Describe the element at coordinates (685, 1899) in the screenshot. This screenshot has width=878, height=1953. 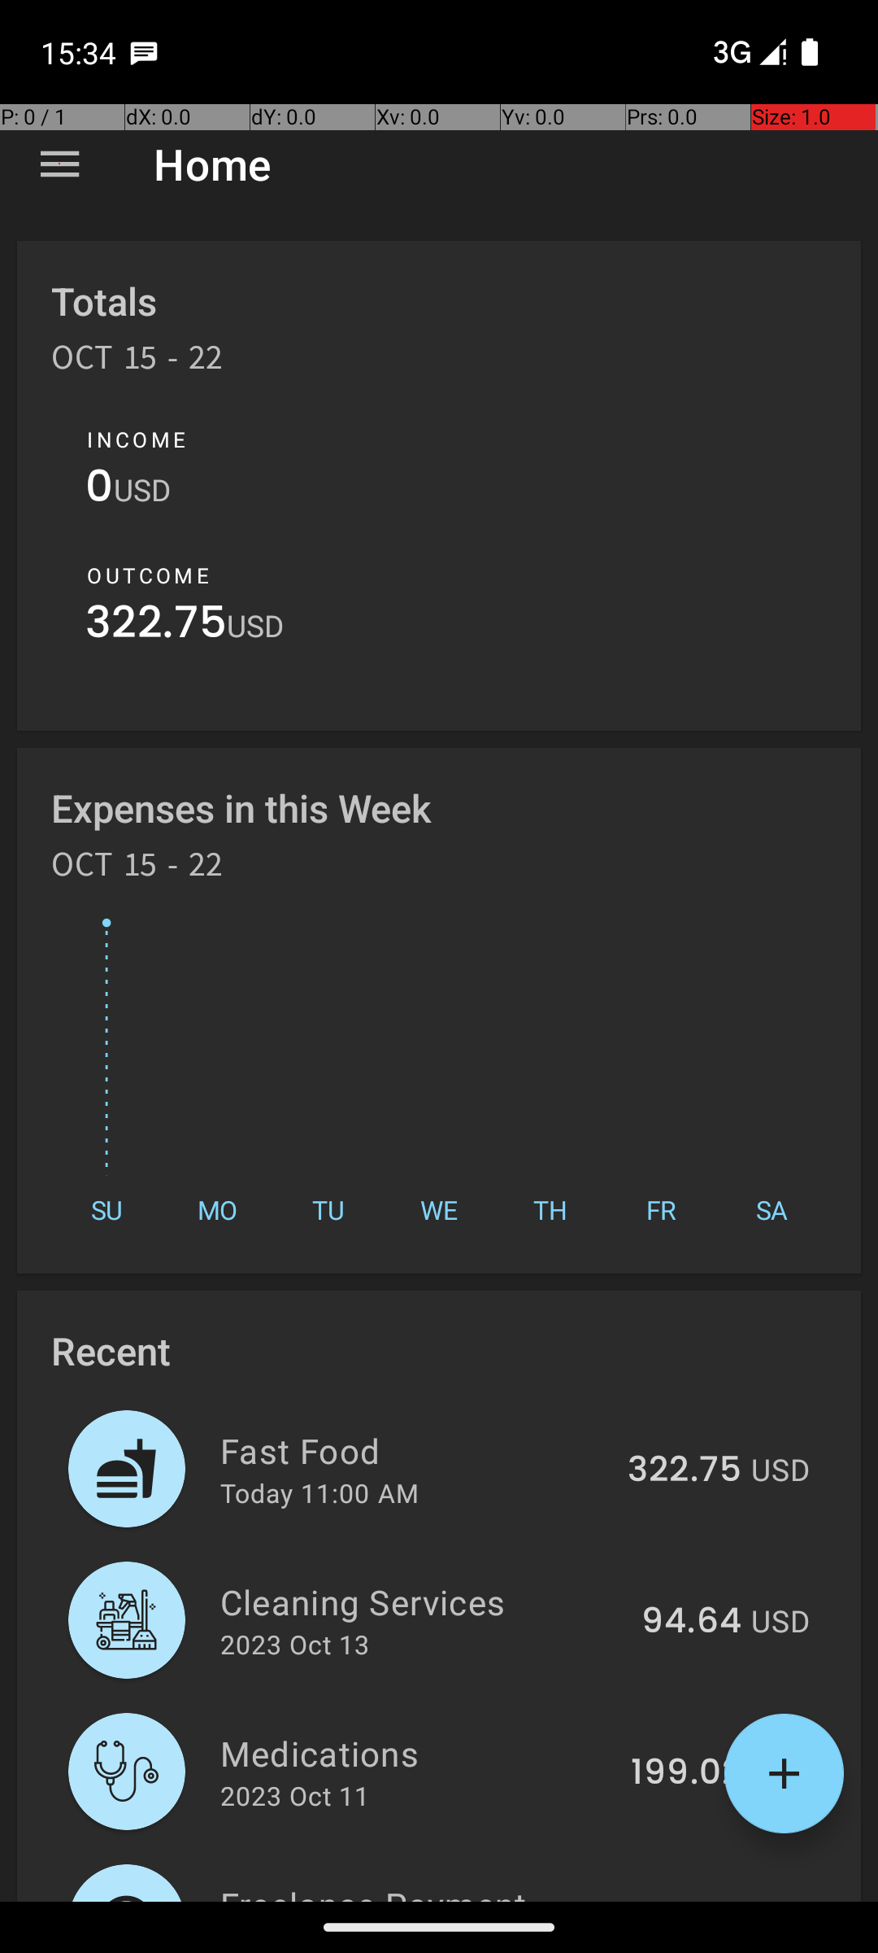
I see `237.82` at that location.